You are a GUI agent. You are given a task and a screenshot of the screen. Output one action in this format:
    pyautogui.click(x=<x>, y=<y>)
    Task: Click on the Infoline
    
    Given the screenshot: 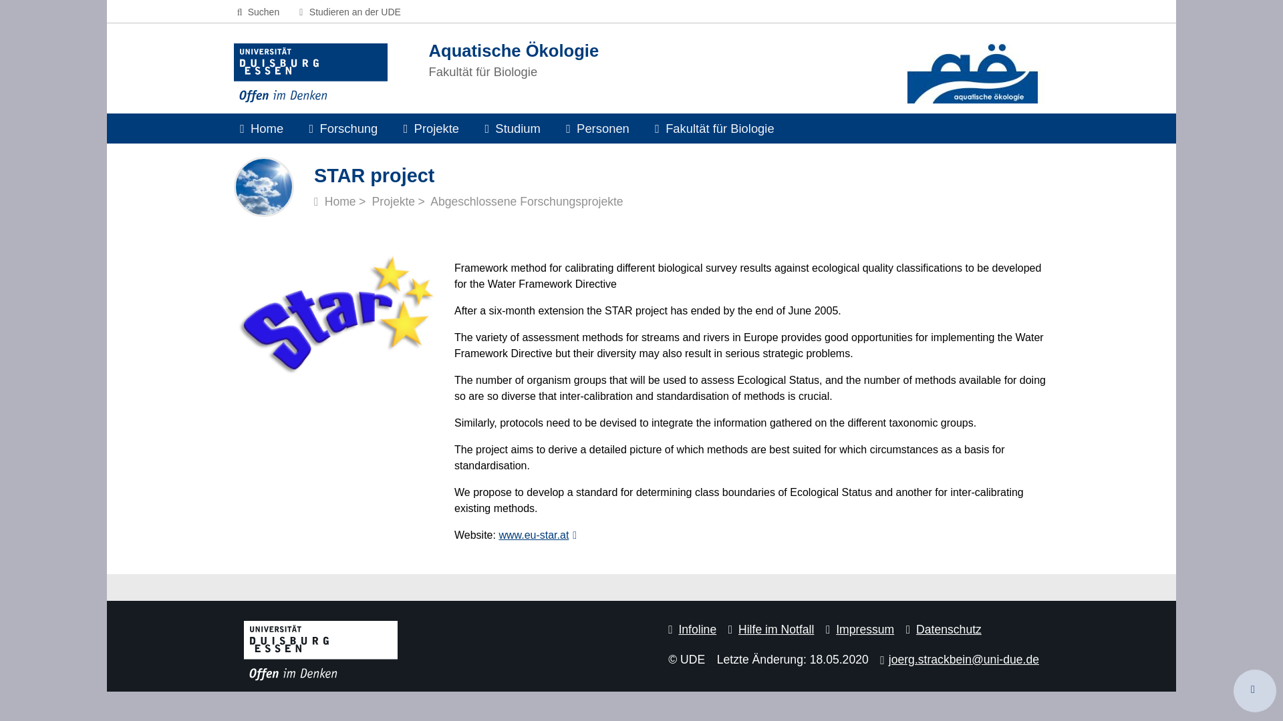 What is the action you would take?
    pyautogui.click(x=692, y=629)
    